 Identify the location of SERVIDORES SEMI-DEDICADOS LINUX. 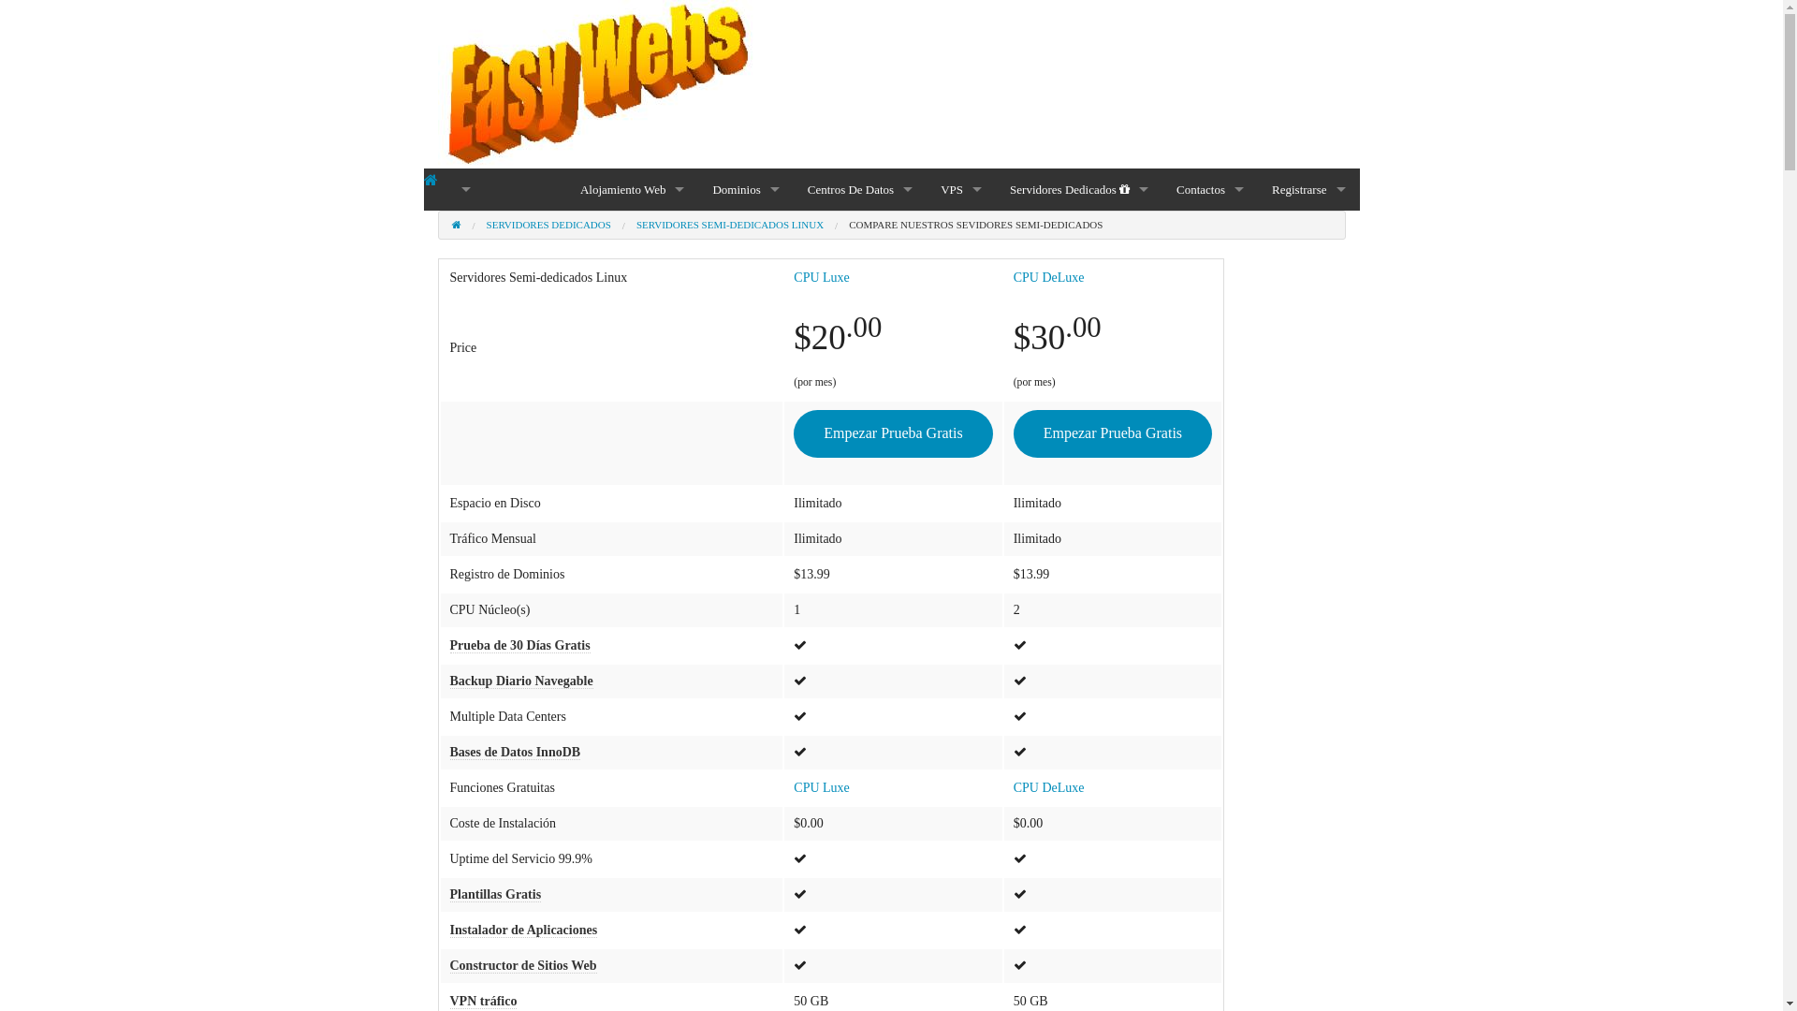
(730, 225).